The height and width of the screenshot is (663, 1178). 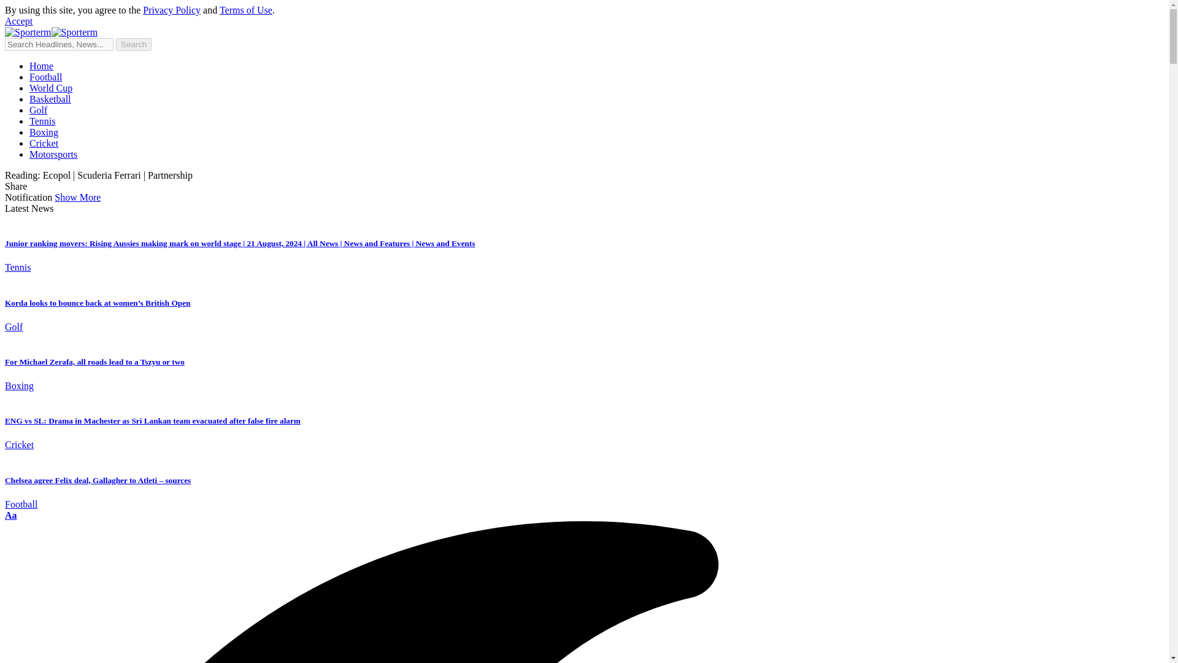 I want to click on Search, so click(x=134, y=44).